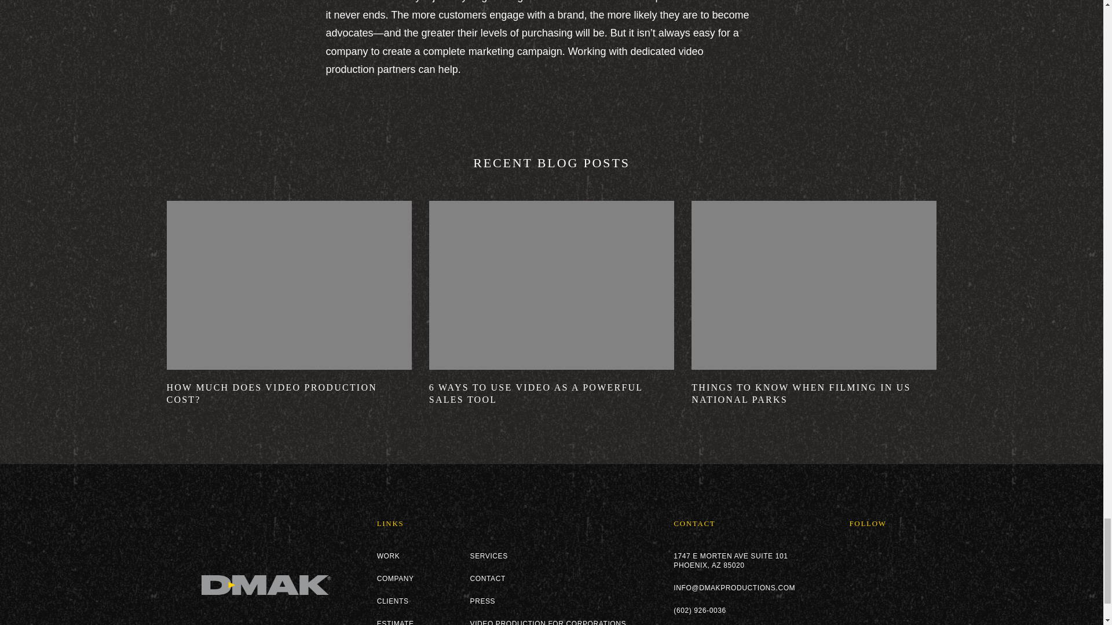 The width and height of the screenshot is (1112, 625). I want to click on HOW MUCH DOES VIDEO PRODUCTION COST?, so click(289, 394).